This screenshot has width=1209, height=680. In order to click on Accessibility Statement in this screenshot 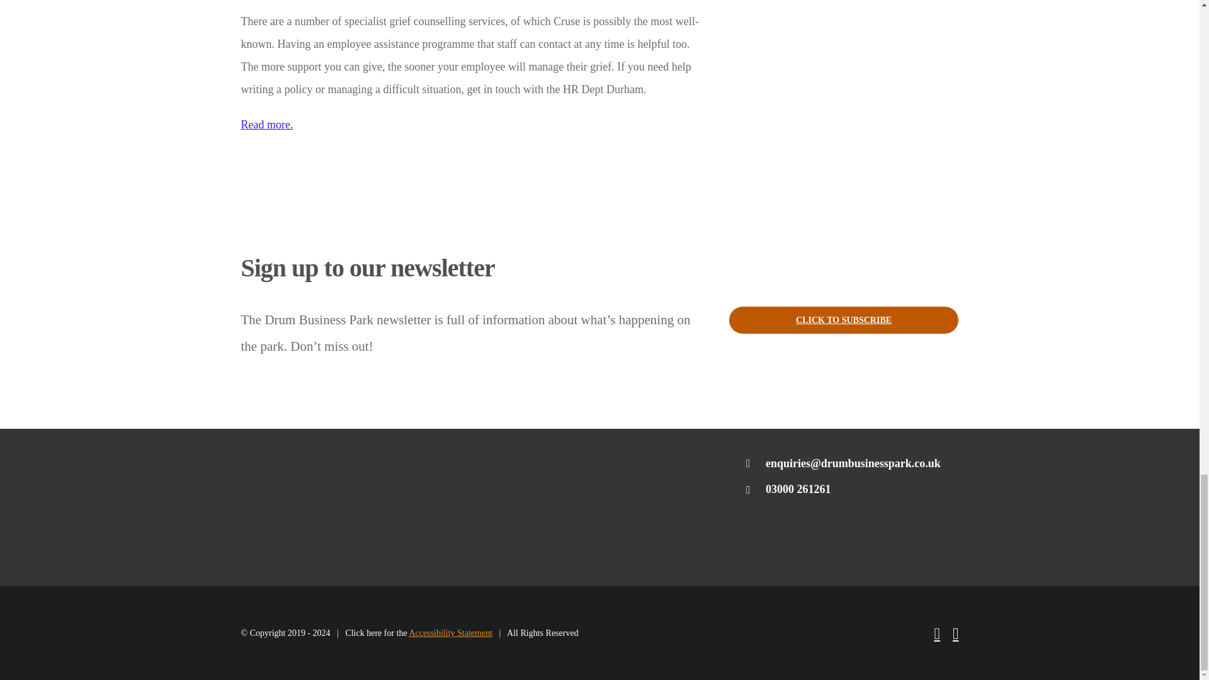, I will do `click(450, 633)`.